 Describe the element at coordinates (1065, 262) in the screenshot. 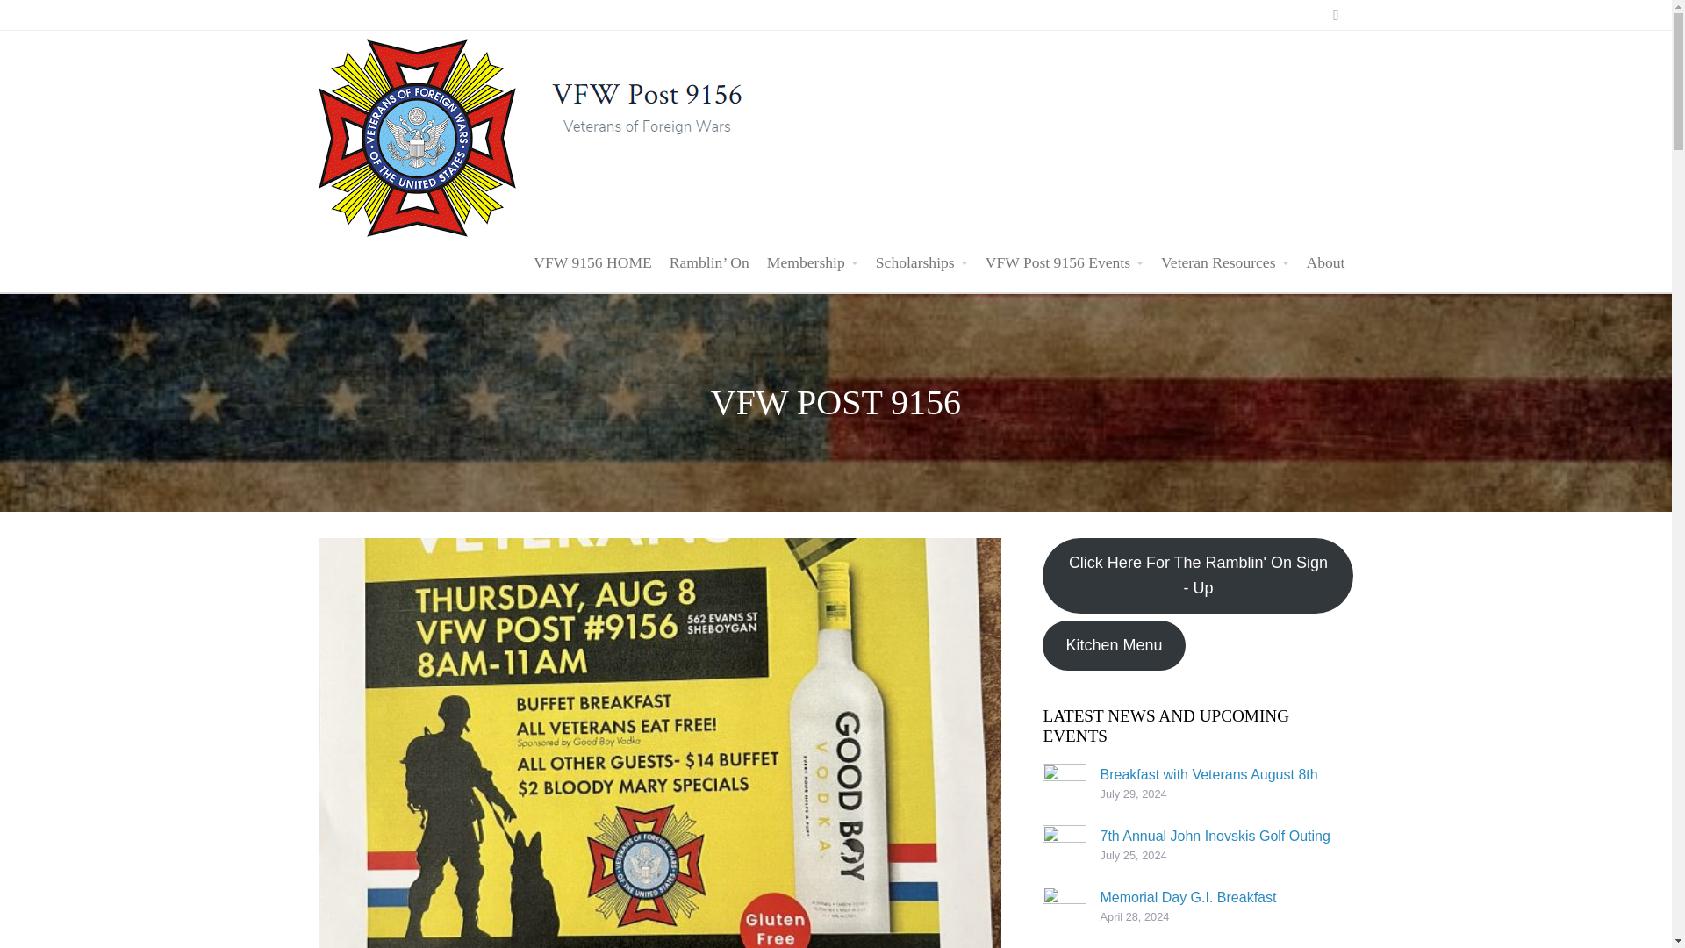

I see `VFW Post 9156 Events` at that location.